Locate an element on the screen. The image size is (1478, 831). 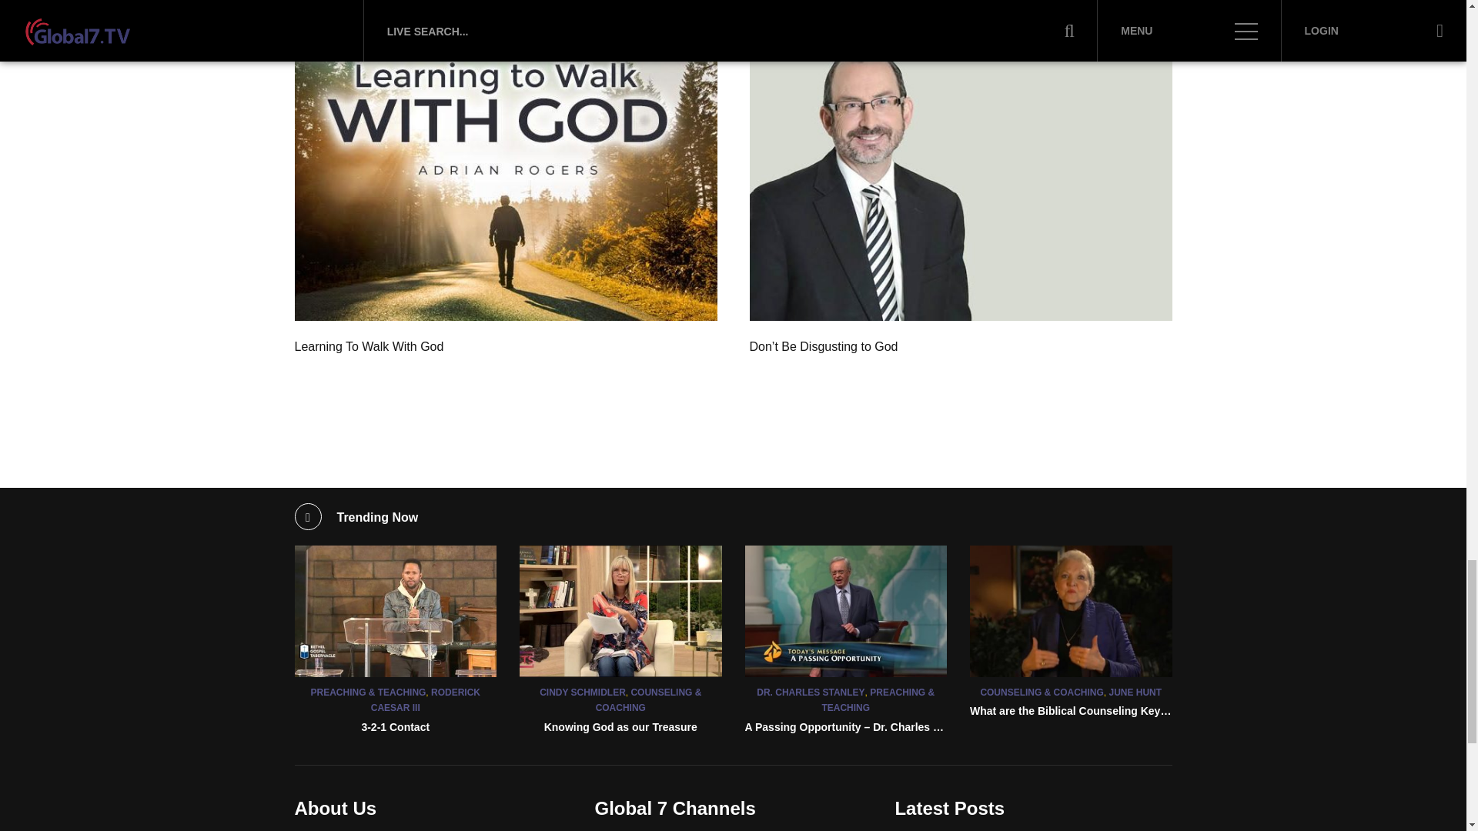
a passion oportunity is located at coordinates (845, 611).